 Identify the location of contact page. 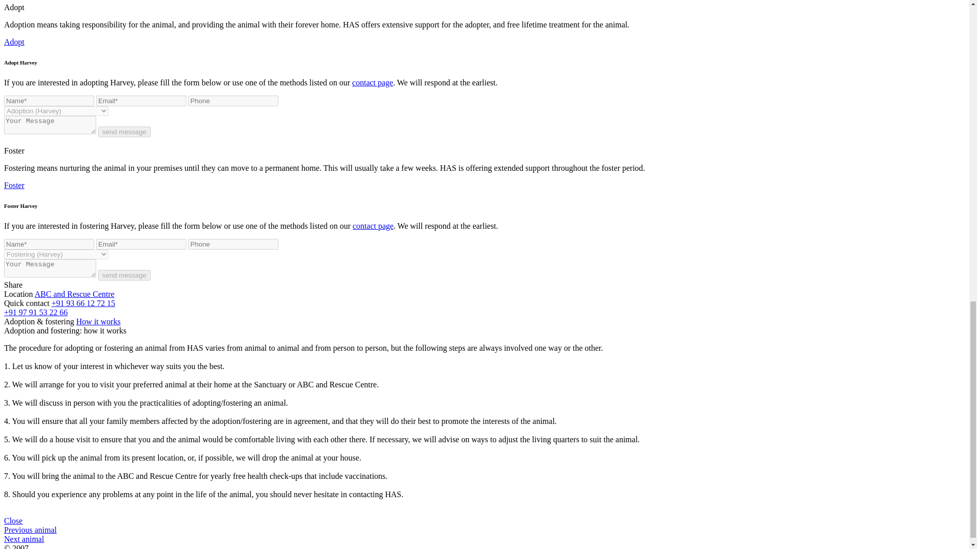
(373, 226).